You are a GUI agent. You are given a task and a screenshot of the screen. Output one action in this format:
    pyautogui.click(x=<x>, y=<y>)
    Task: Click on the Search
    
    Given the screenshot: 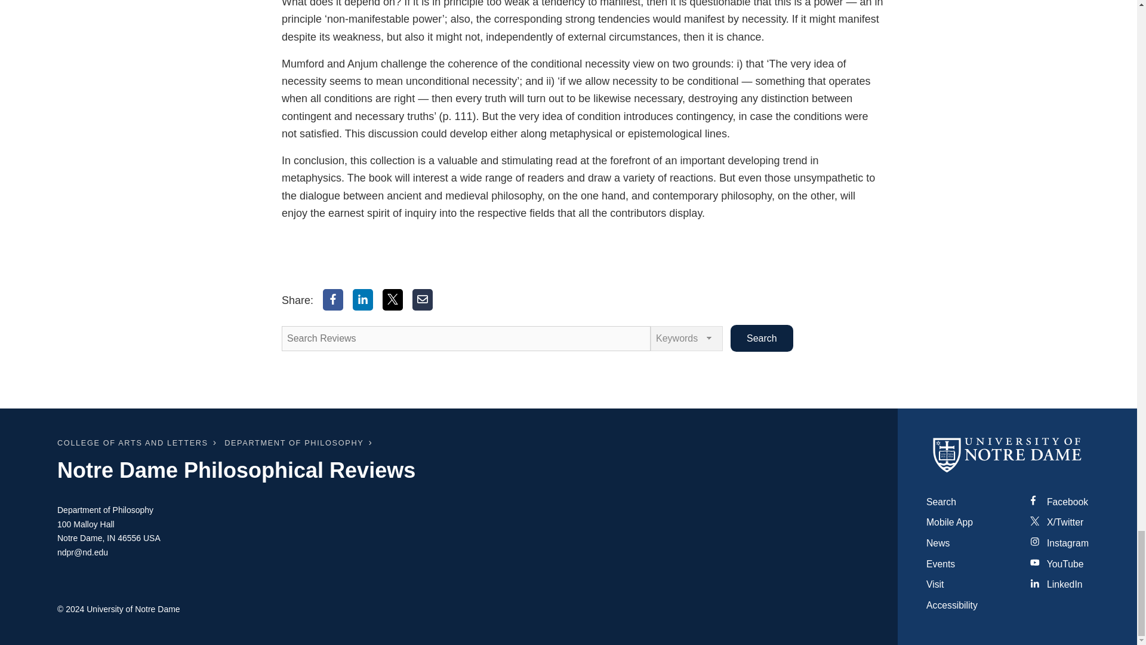 What is the action you would take?
    pyautogui.click(x=762, y=338)
    